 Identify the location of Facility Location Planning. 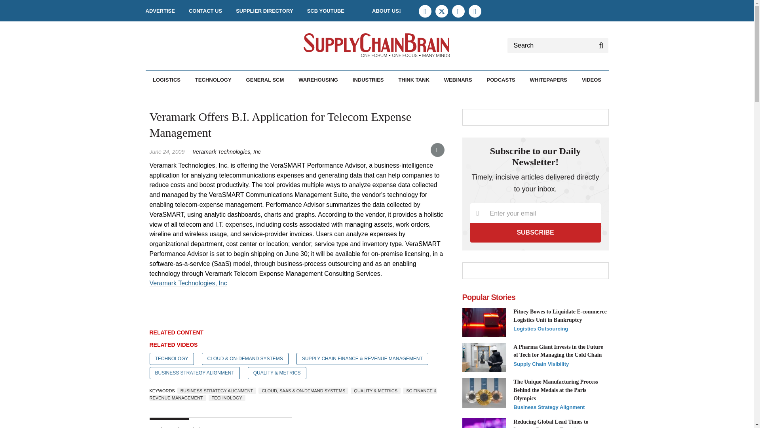
(199, 101).